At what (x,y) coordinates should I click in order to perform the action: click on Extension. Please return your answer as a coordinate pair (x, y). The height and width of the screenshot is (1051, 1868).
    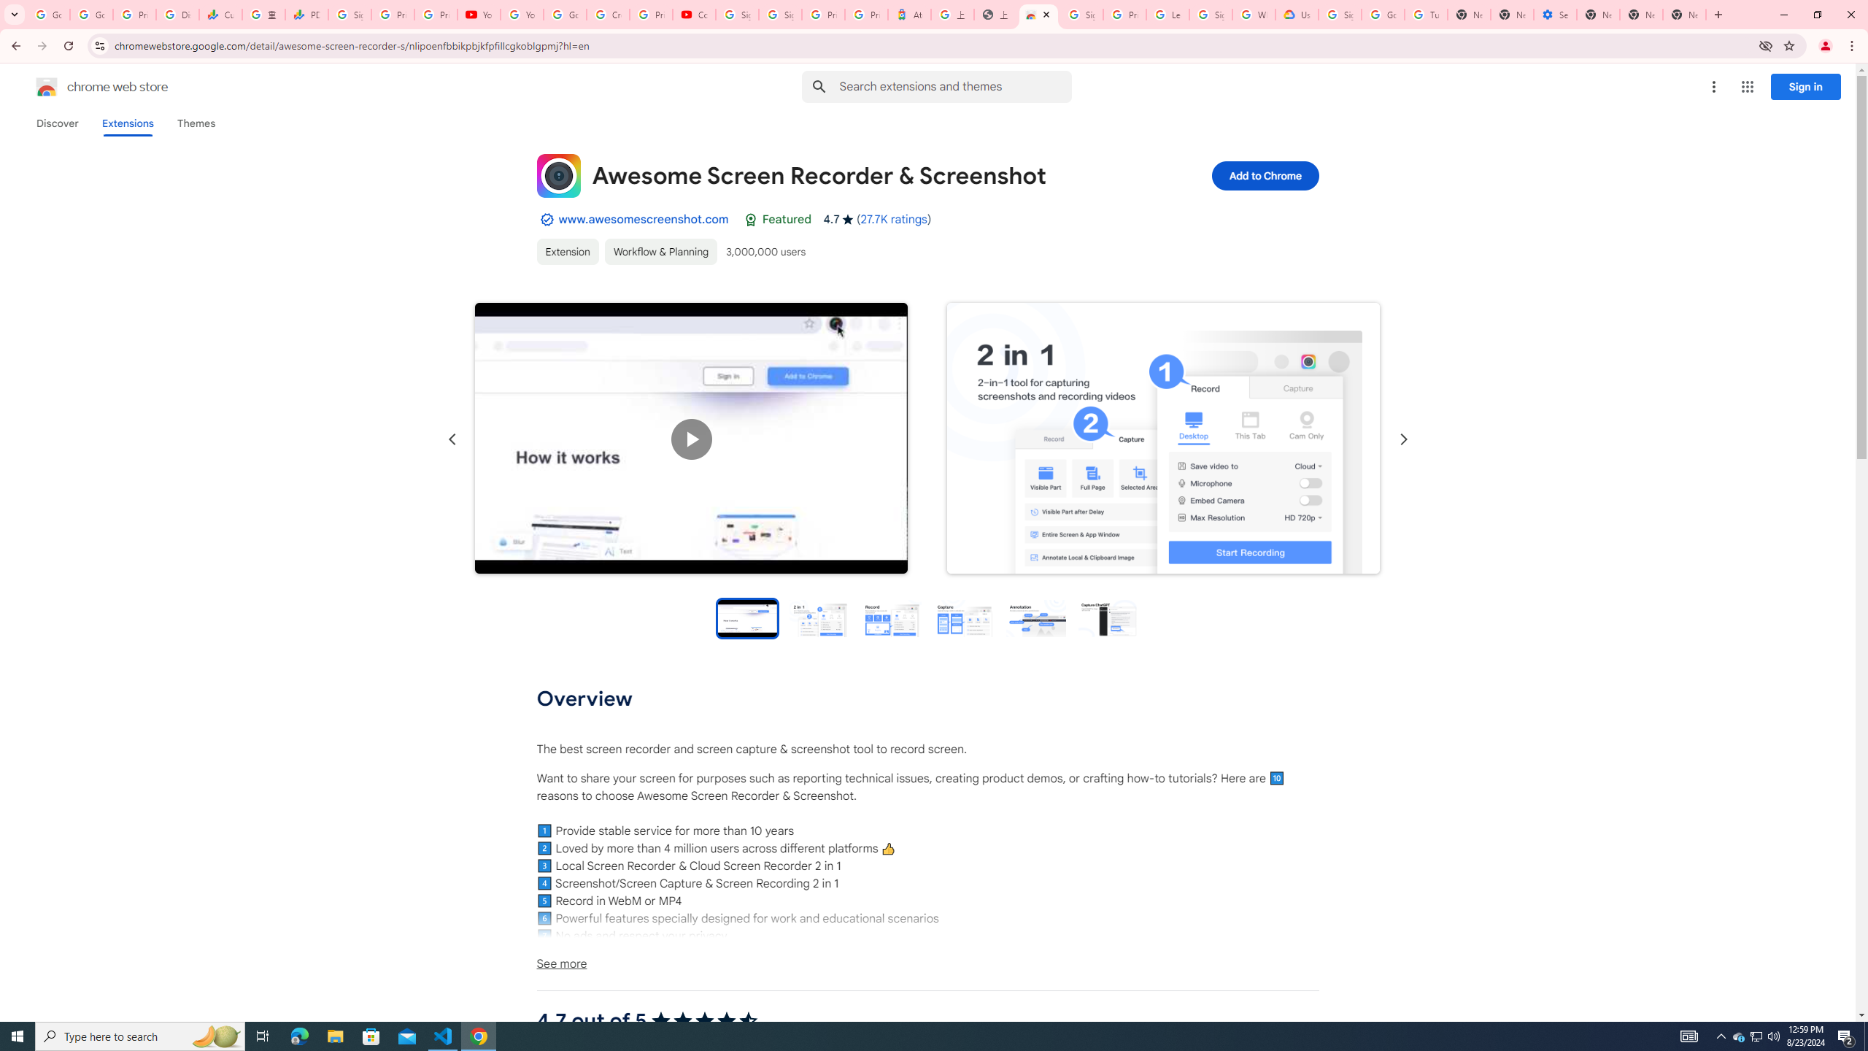
    Looking at the image, I should click on (568, 251).